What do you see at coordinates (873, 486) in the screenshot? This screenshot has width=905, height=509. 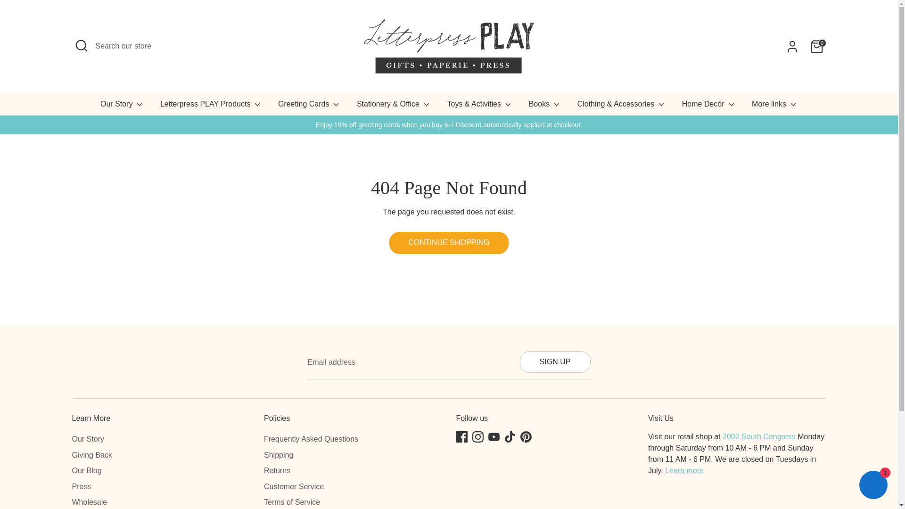 I see `Shopify online store chat` at bounding box center [873, 486].